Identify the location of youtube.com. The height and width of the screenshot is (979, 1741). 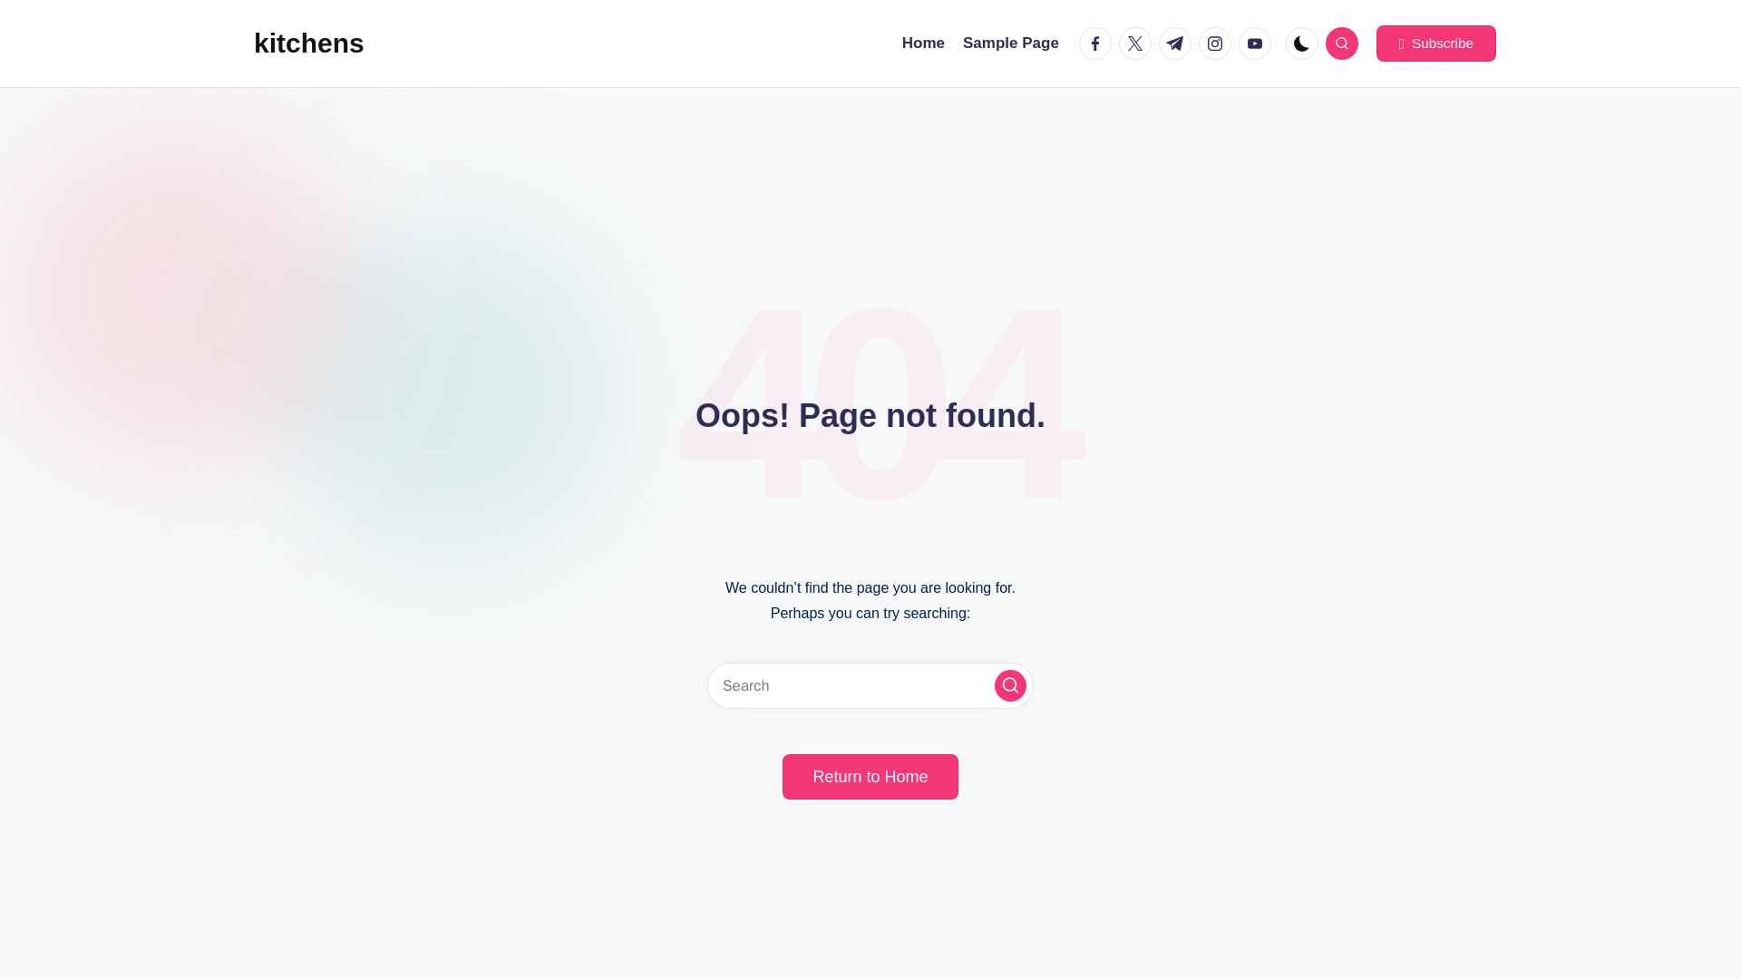
(1258, 44).